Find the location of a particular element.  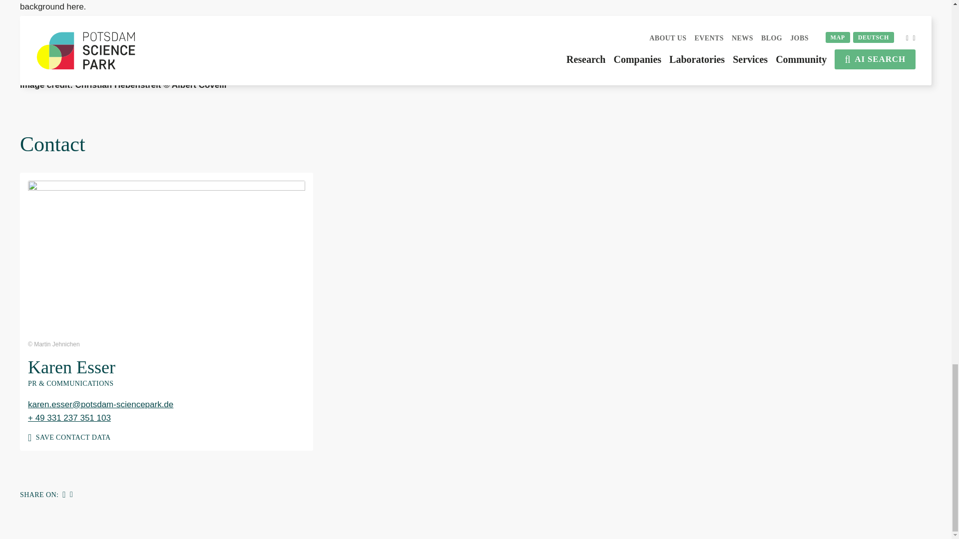

SAVE CONTACT DATA is located at coordinates (166, 433).